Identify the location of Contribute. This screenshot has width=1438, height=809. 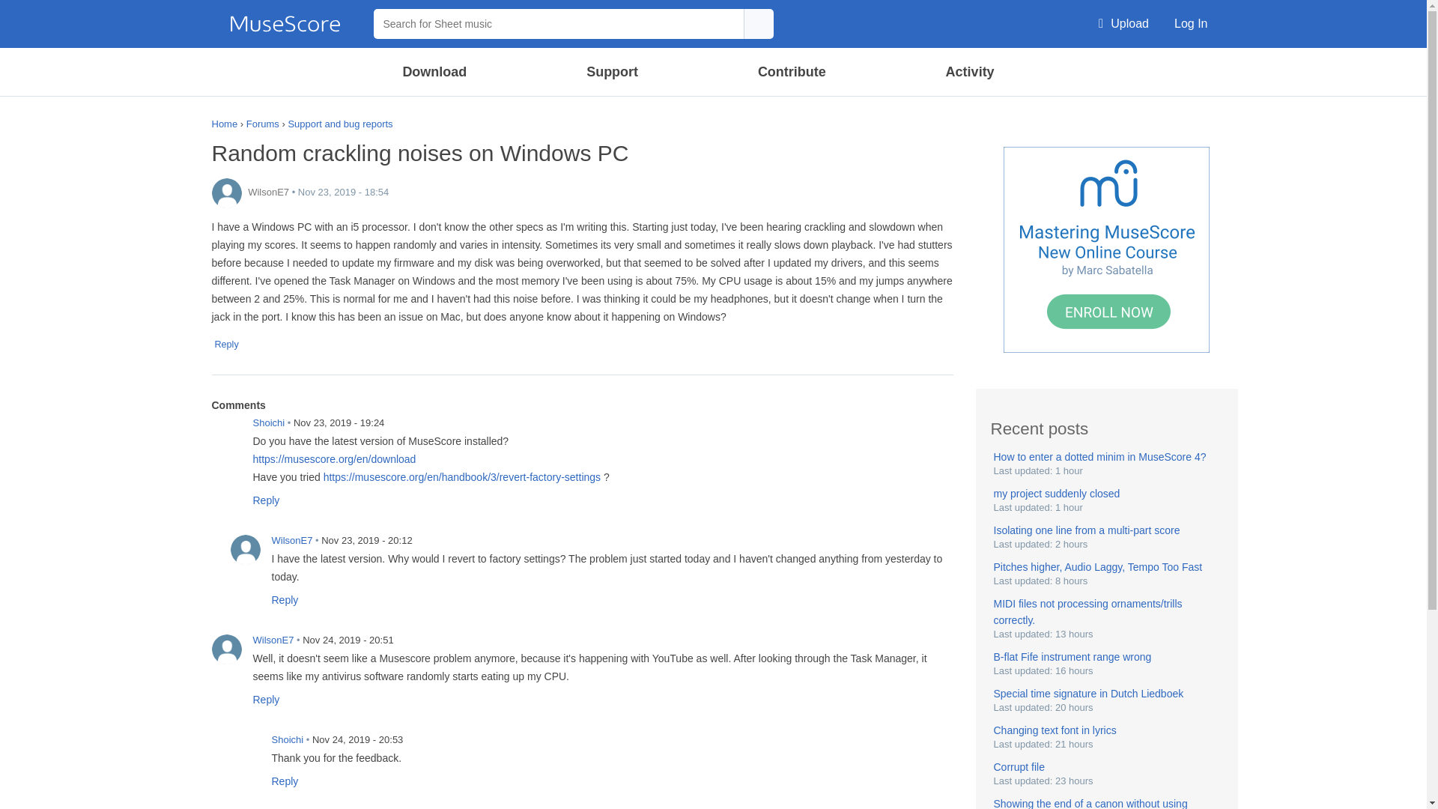
(791, 72).